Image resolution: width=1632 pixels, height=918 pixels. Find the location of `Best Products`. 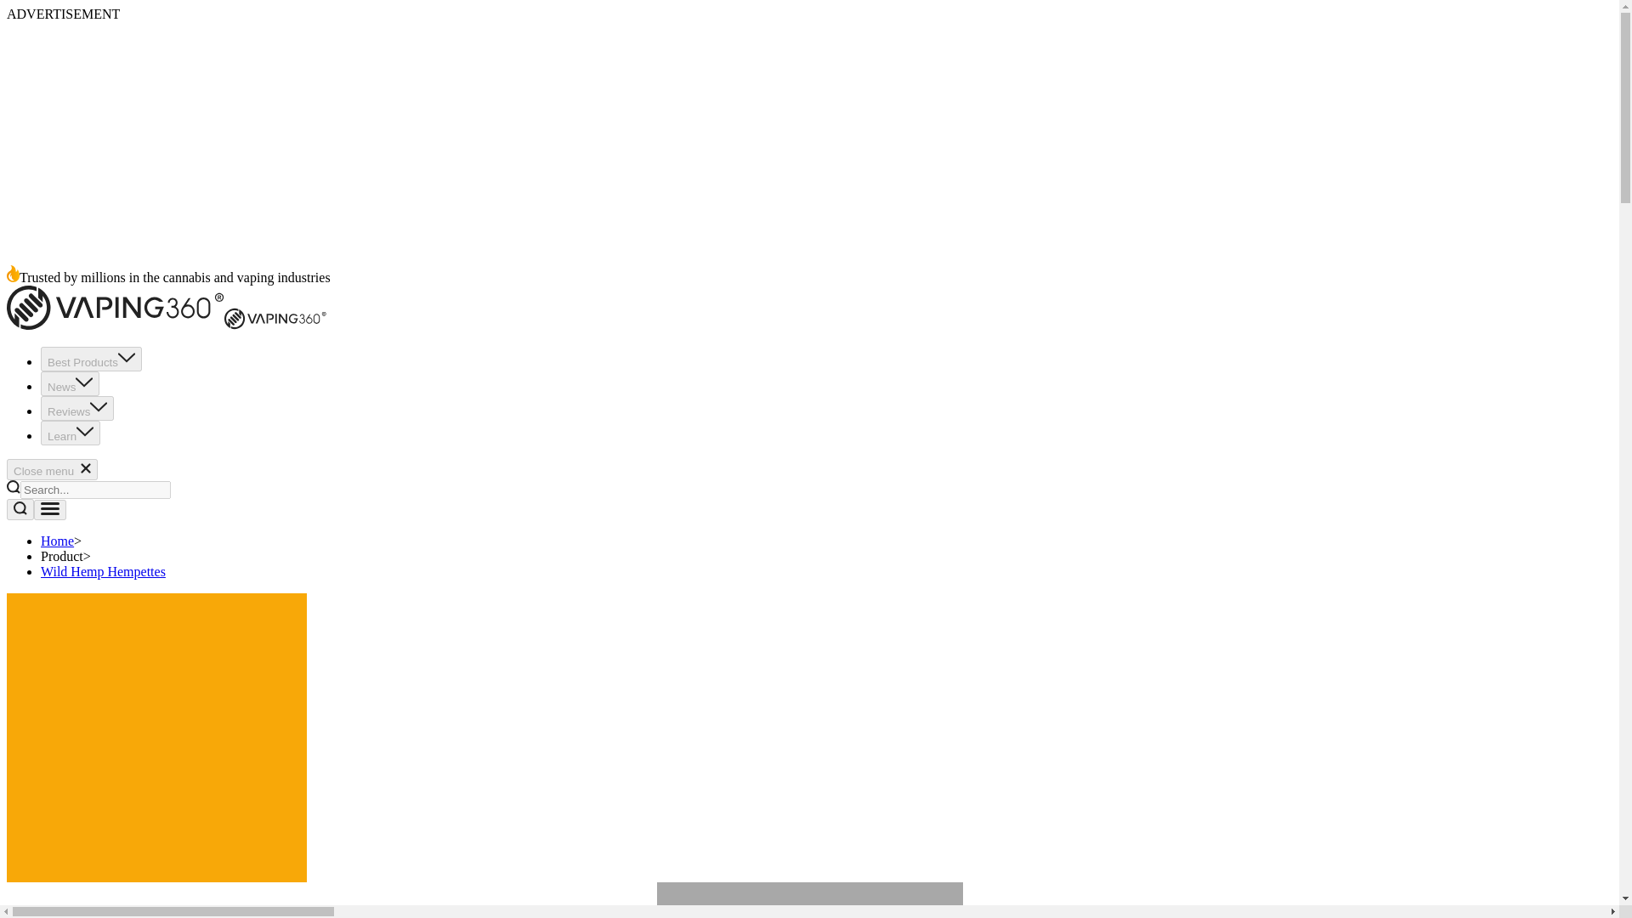

Best Products is located at coordinates (92, 359).